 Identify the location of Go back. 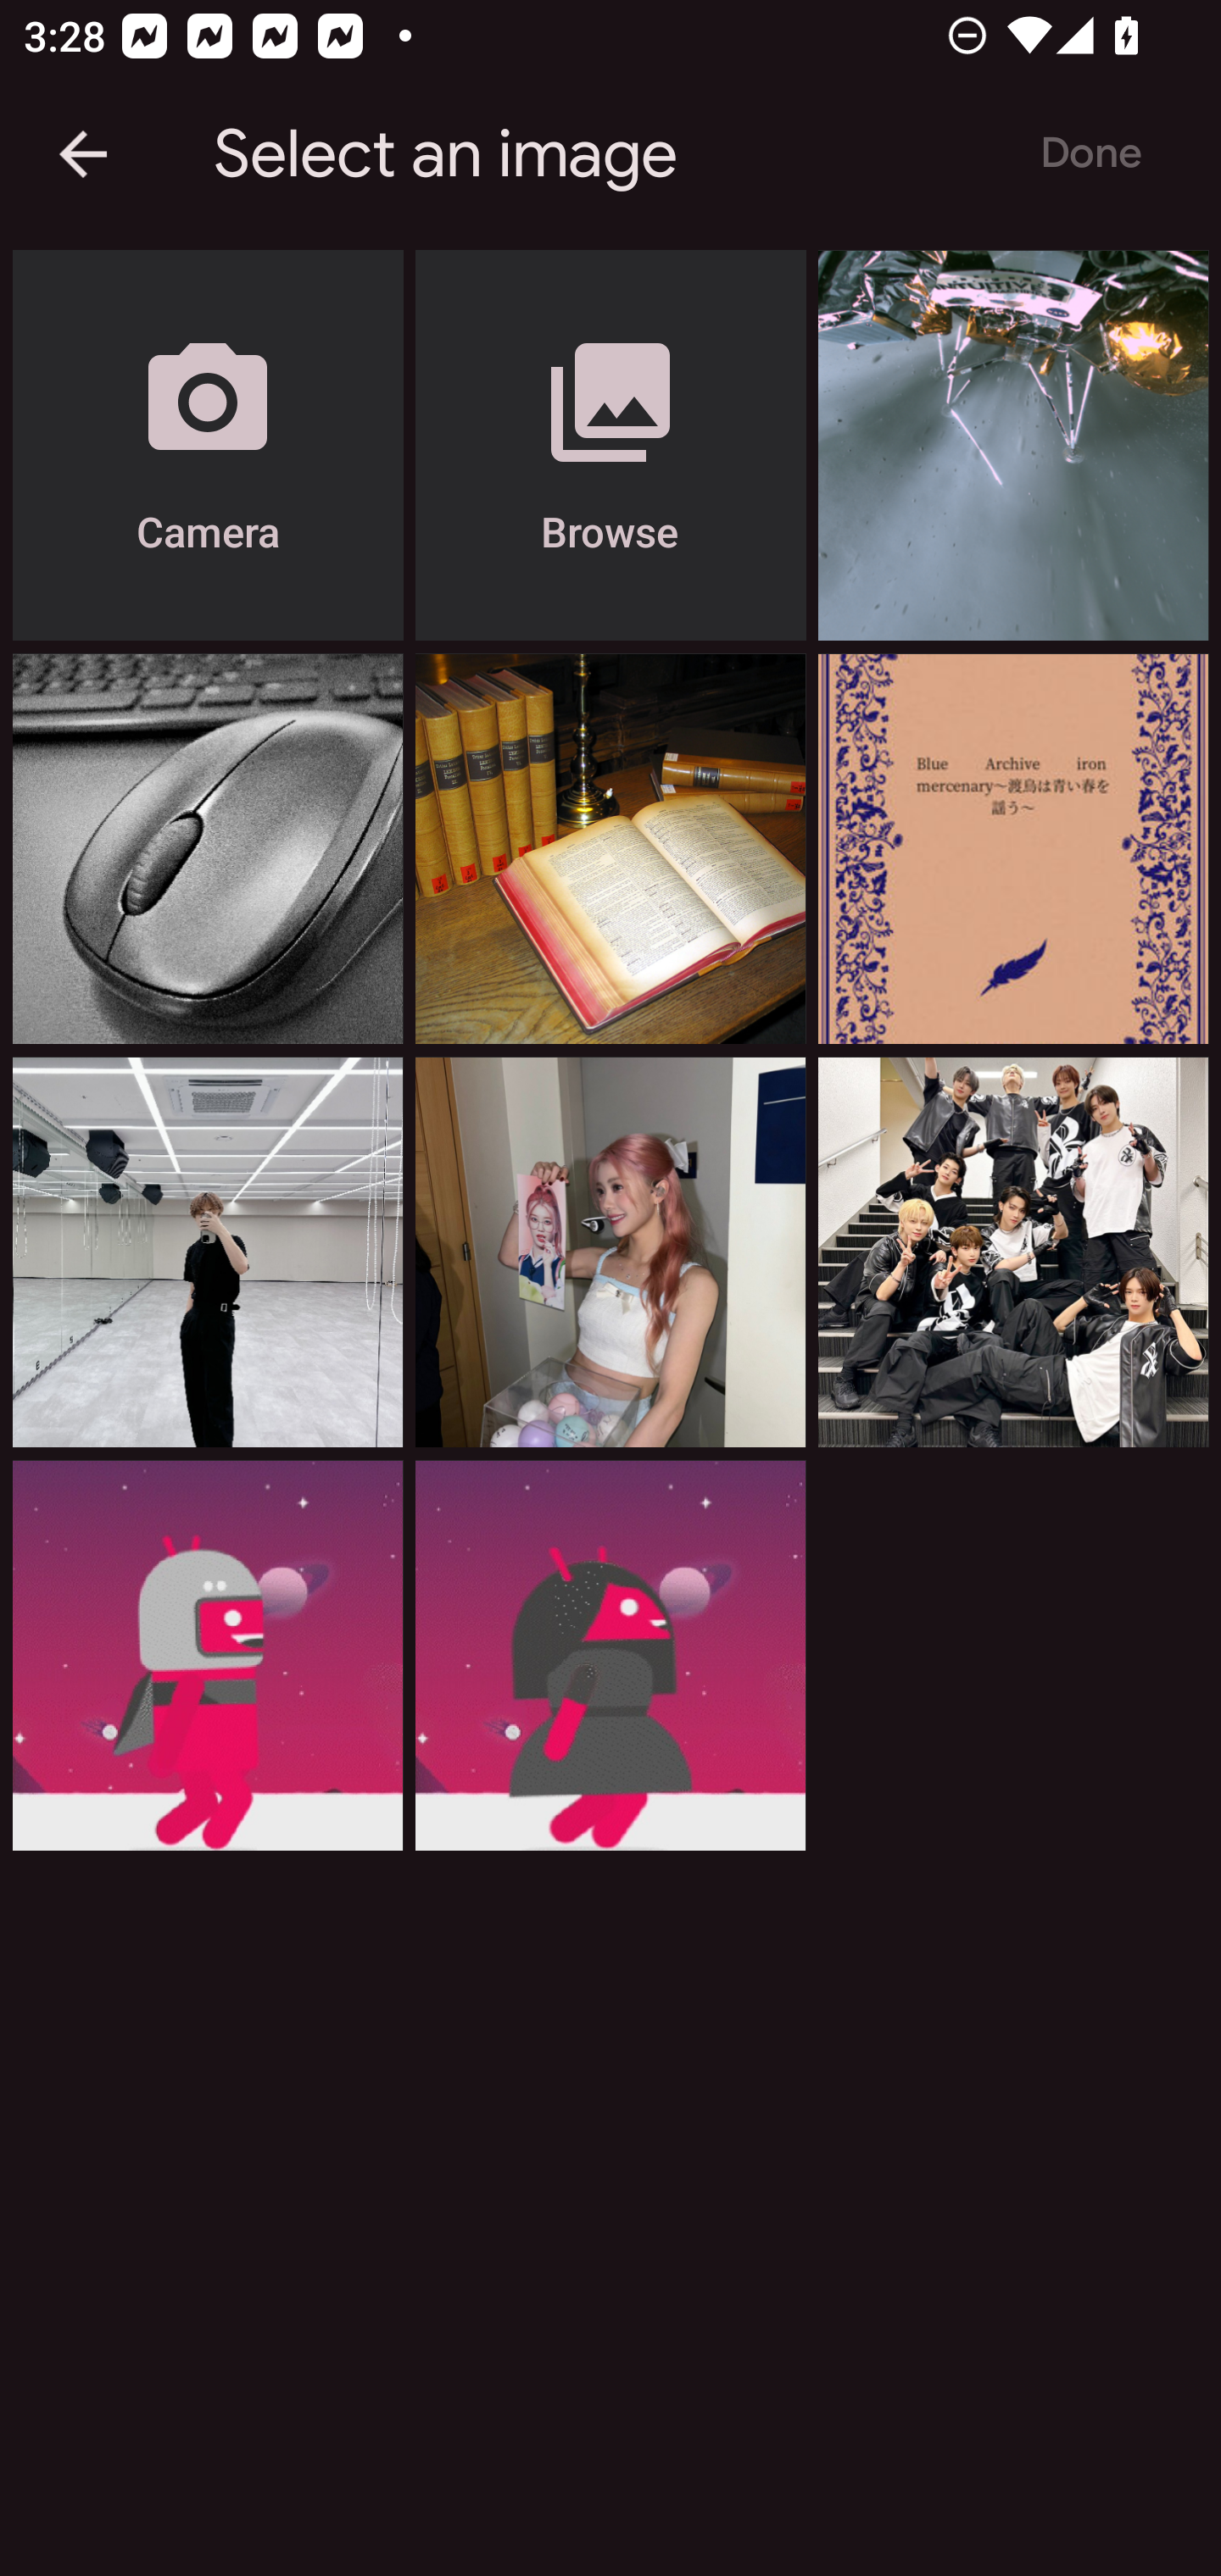
(83, 154).